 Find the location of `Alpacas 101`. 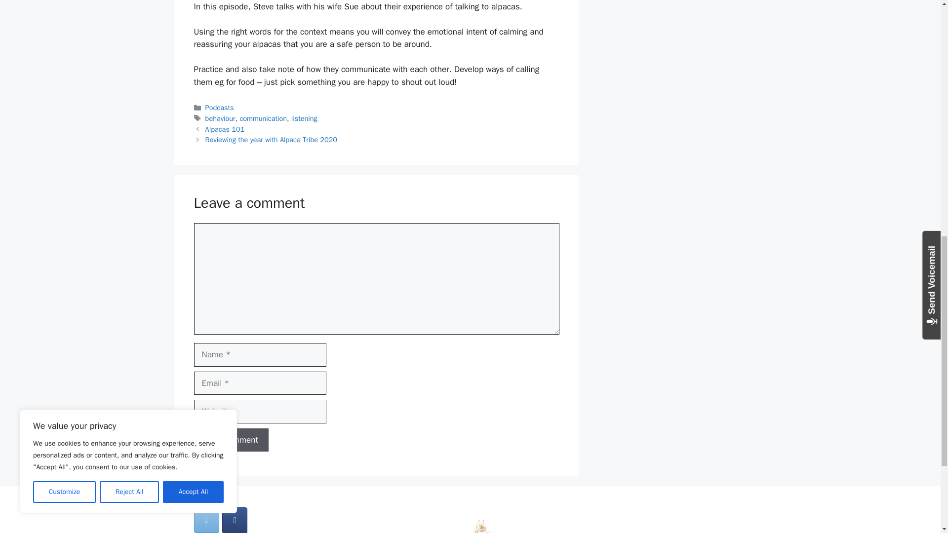

Alpacas 101 is located at coordinates (225, 128).